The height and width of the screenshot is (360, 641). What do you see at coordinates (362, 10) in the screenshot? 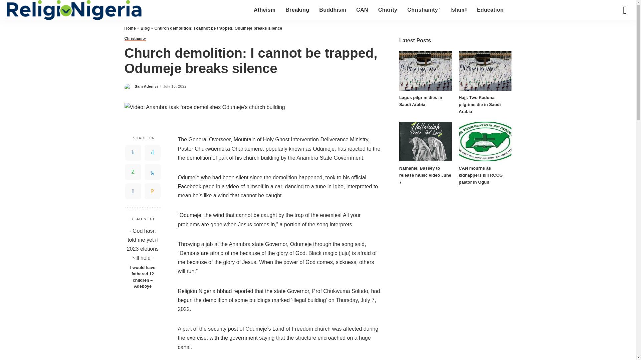
I see `CAN` at bounding box center [362, 10].